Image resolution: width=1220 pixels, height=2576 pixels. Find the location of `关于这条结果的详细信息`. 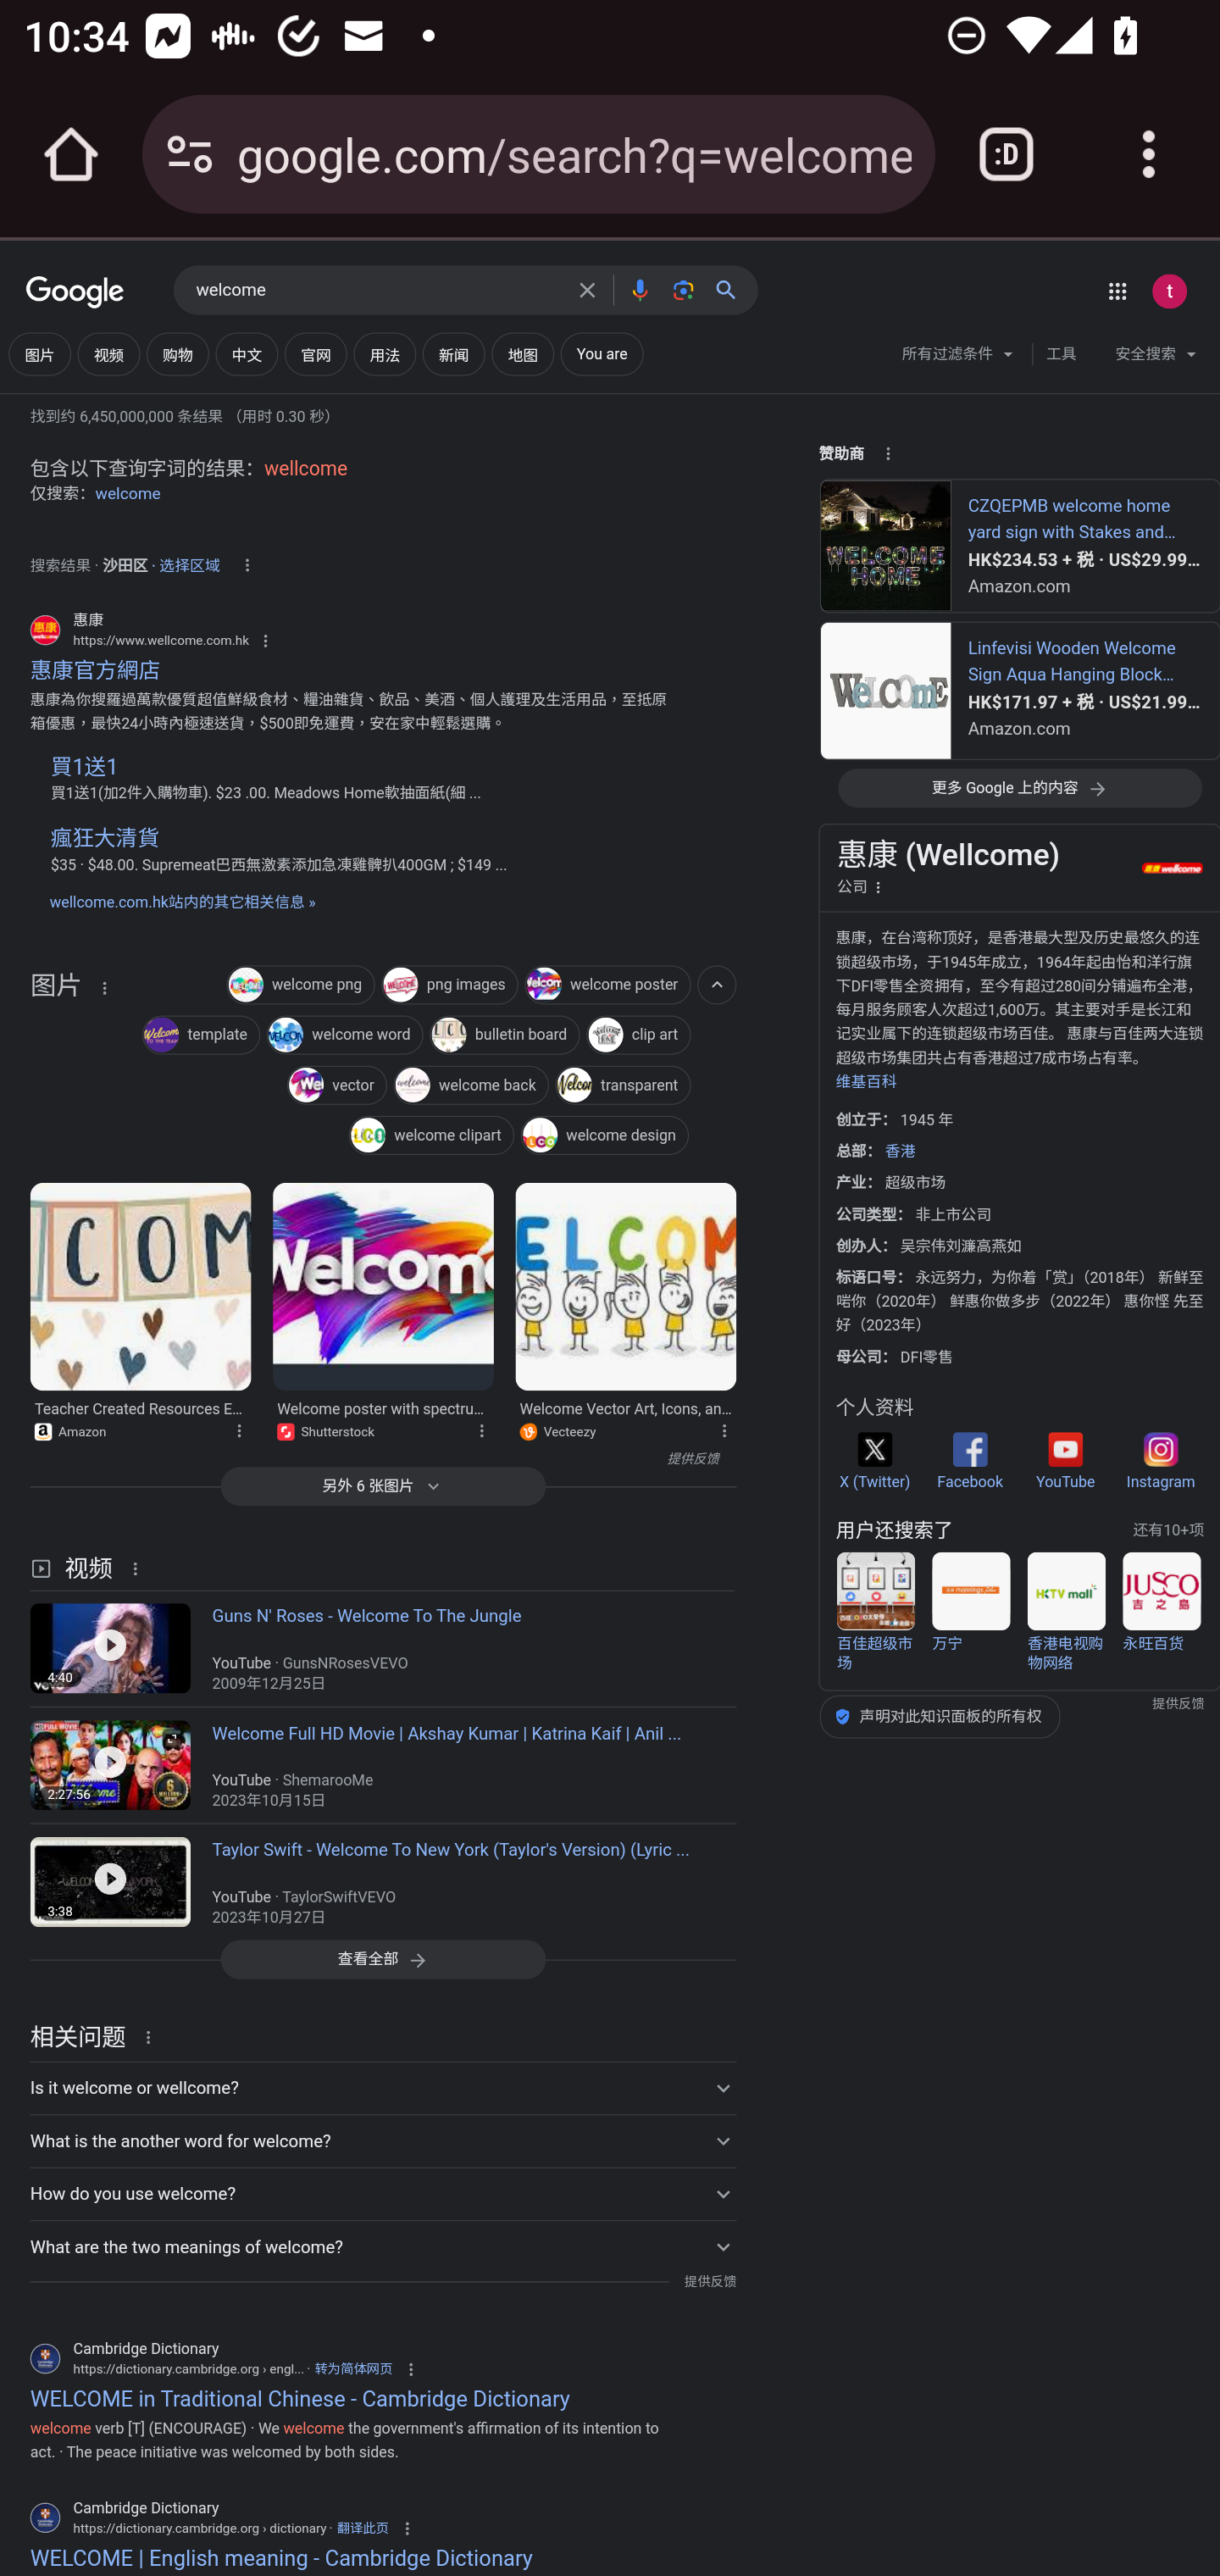

关于这条结果的详细信息 is located at coordinates (238, 1429).